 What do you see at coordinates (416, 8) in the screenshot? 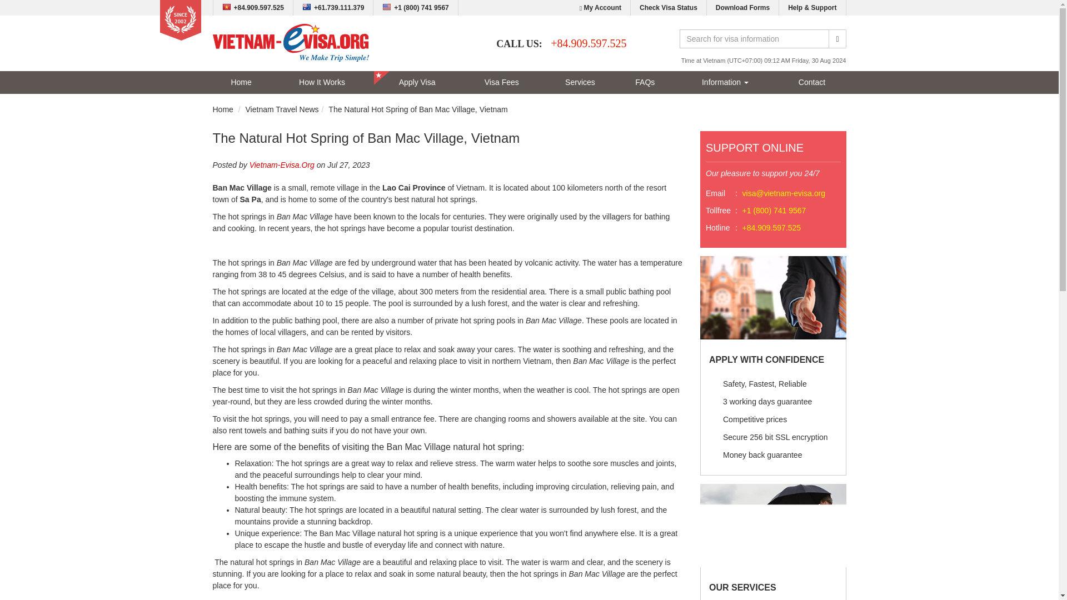
I see `Toll free` at bounding box center [416, 8].